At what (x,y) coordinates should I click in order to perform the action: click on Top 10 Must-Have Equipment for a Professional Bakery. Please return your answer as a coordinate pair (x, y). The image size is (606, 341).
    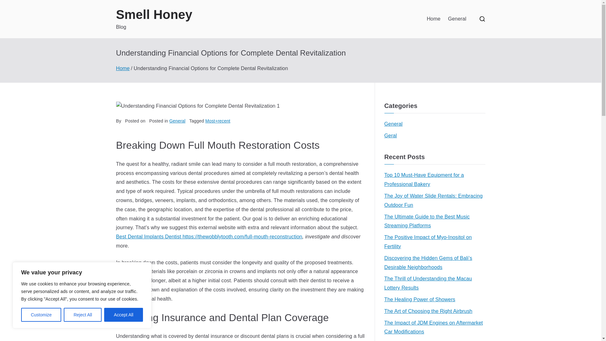
    Looking at the image, I should click on (435, 180).